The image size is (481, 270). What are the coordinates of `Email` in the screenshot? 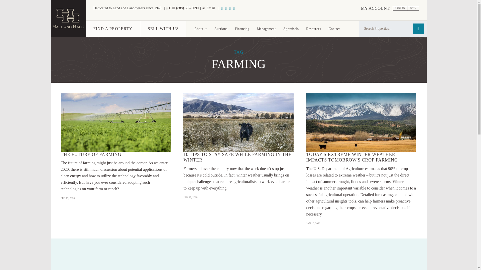 It's located at (209, 8).